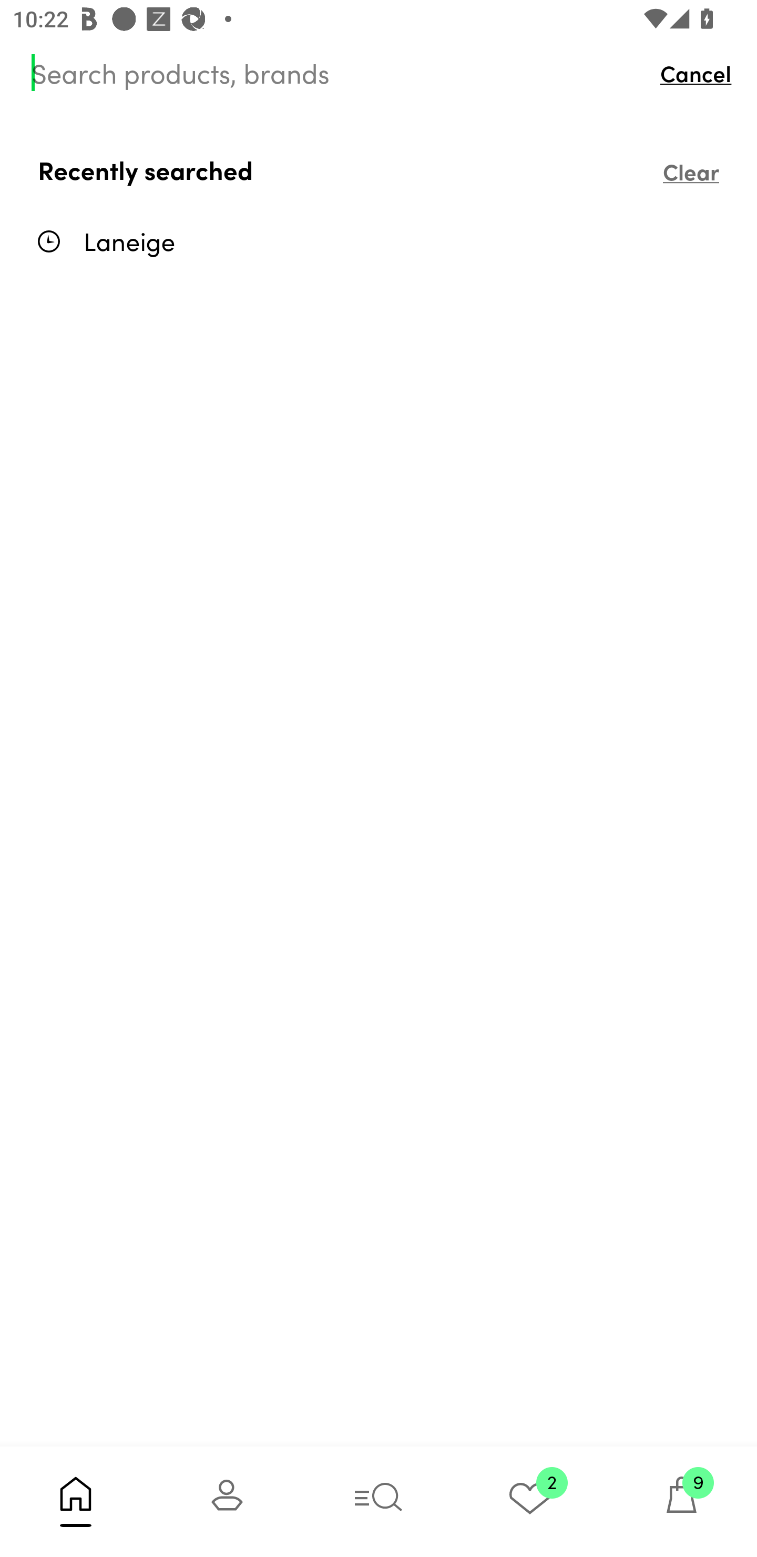 This screenshot has height=1557, width=757. I want to click on 9, so click(681, 1501).